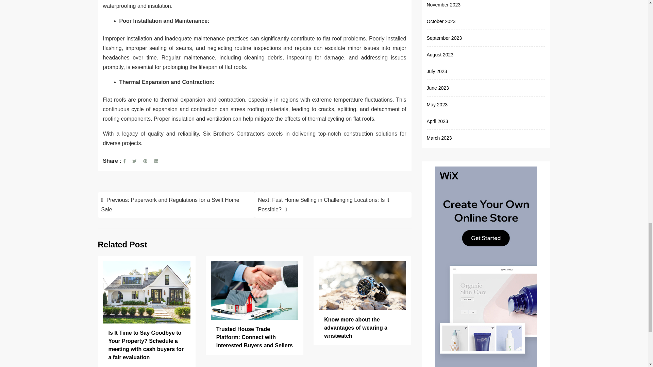 The image size is (653, 367). Describe the element at coordinates (176, 205) in the screenshot. I see `Previous: Paperwork and Regulations for a Swift Home Sale` at that location.